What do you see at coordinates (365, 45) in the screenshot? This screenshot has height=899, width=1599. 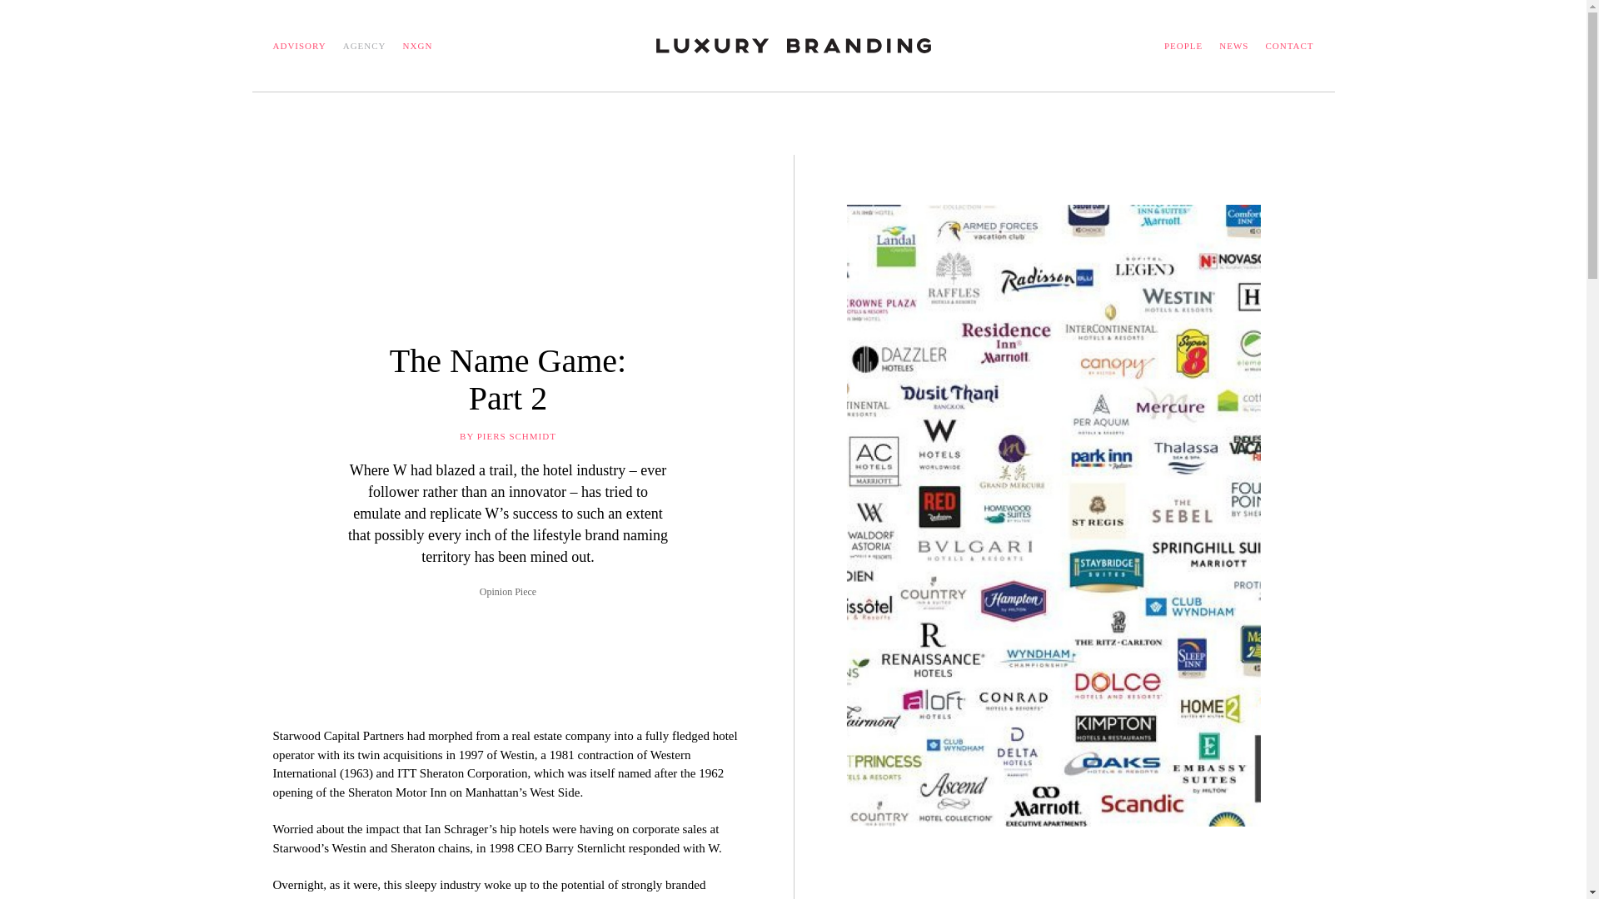 I see `AGENCY` at bounding box center [365, 45].